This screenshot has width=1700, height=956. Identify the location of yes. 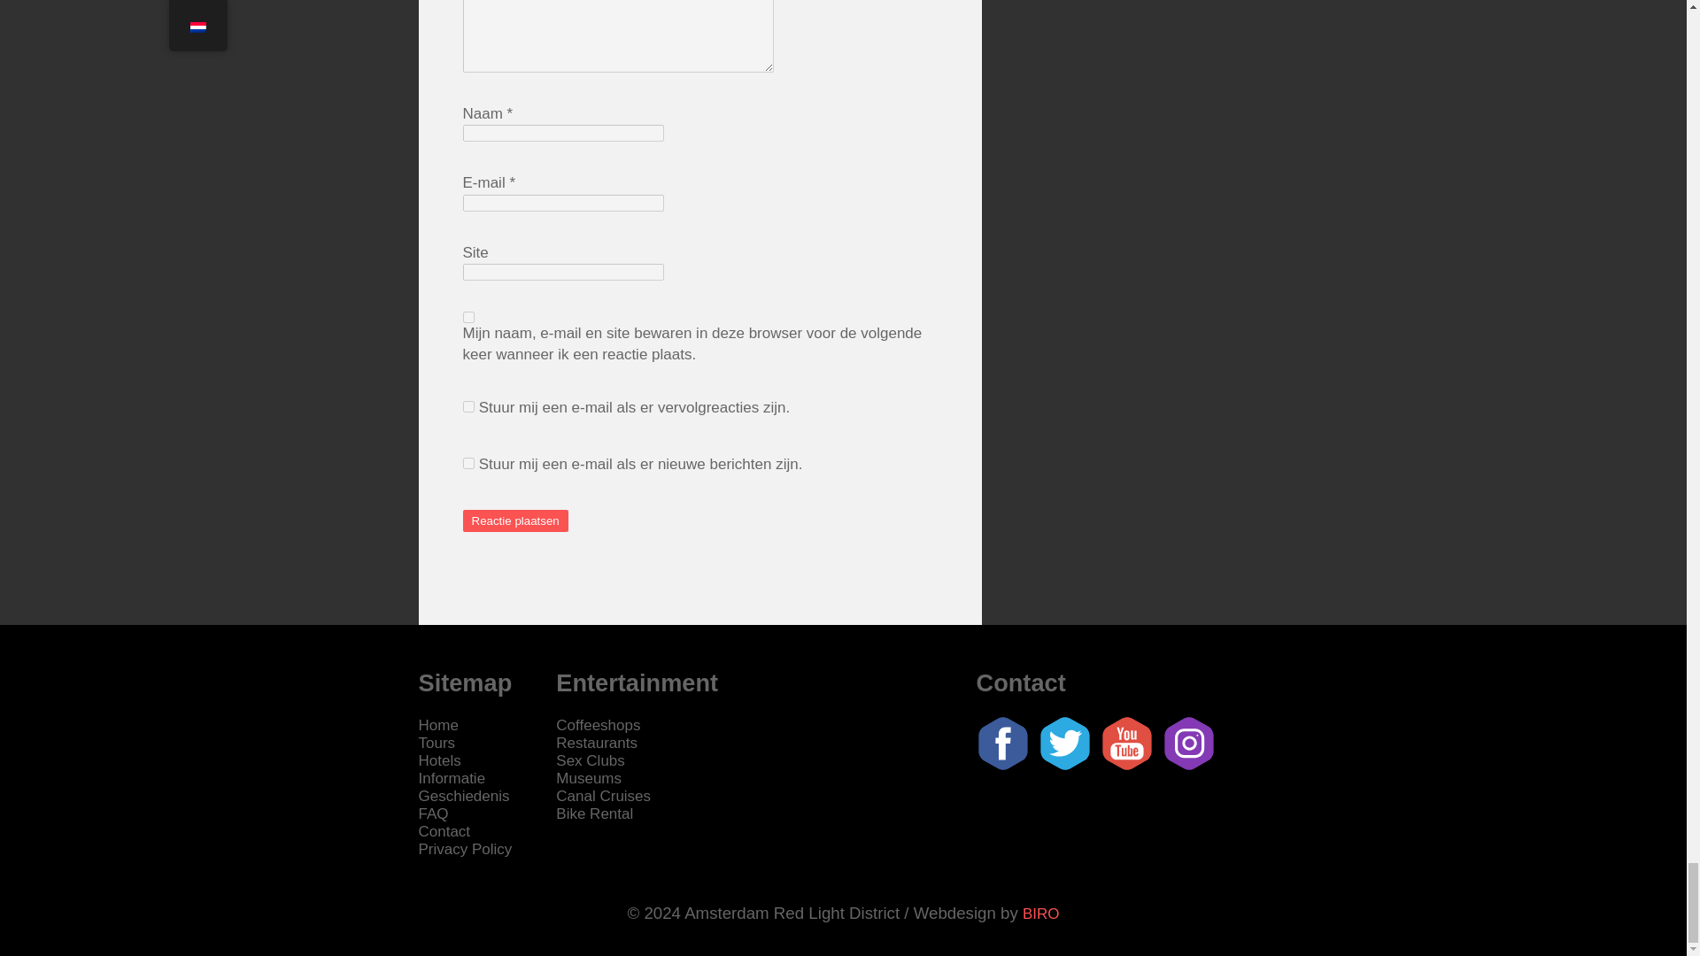
(467, 317).